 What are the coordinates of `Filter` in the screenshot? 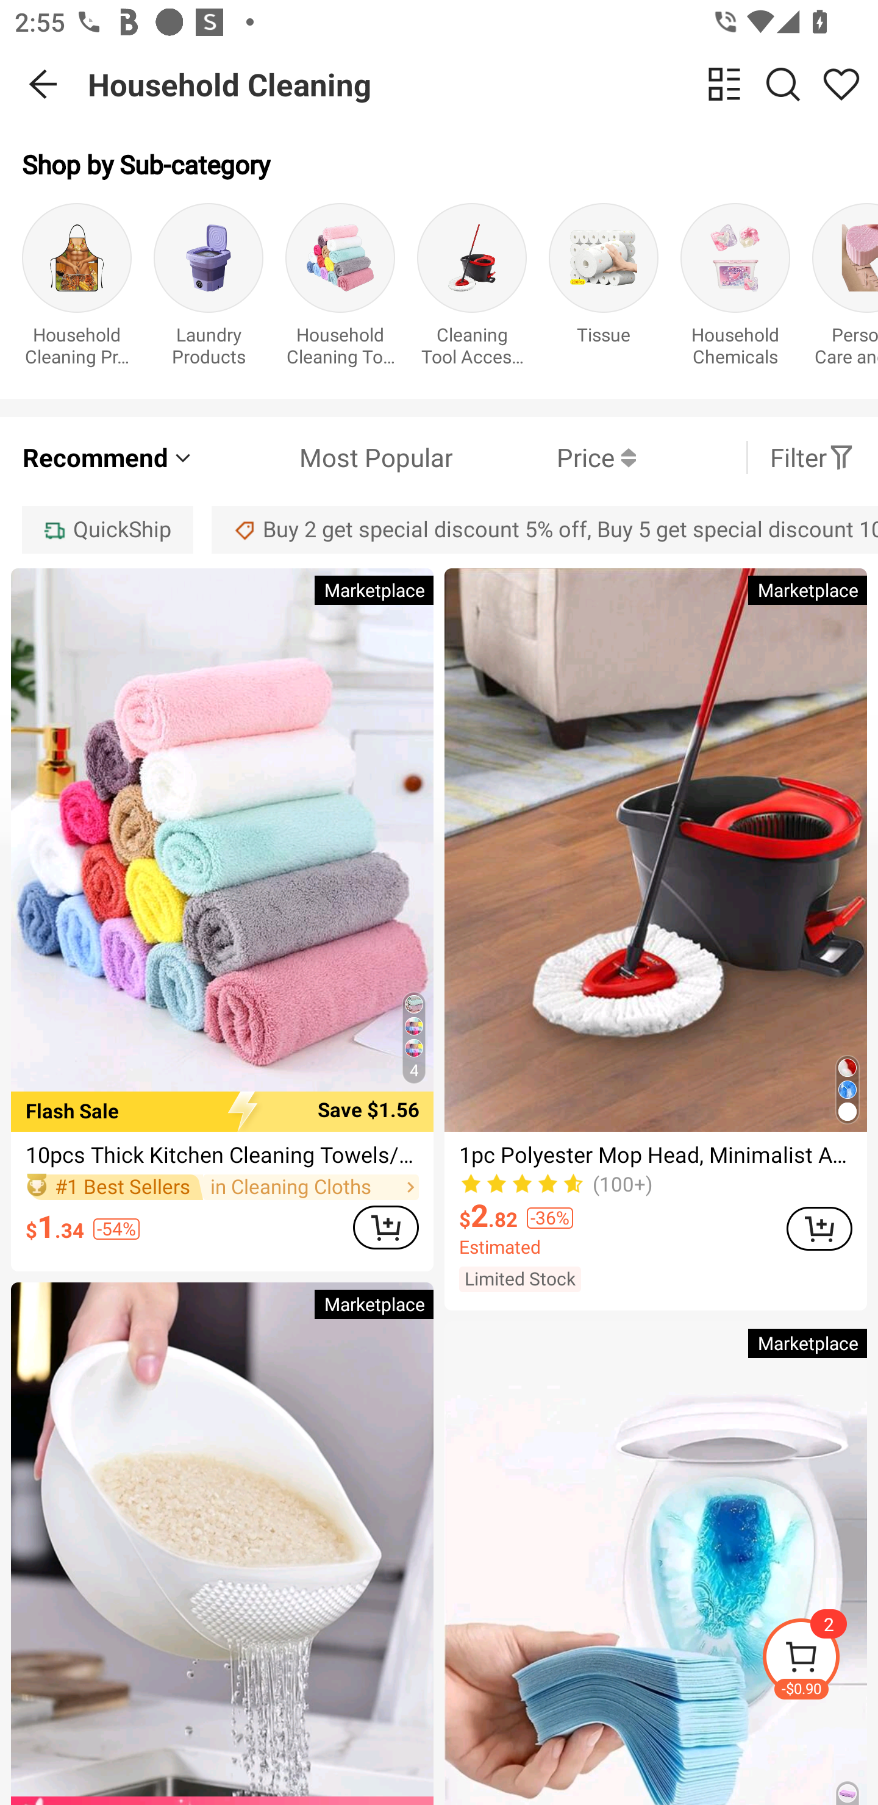 It's located at (812, 457).